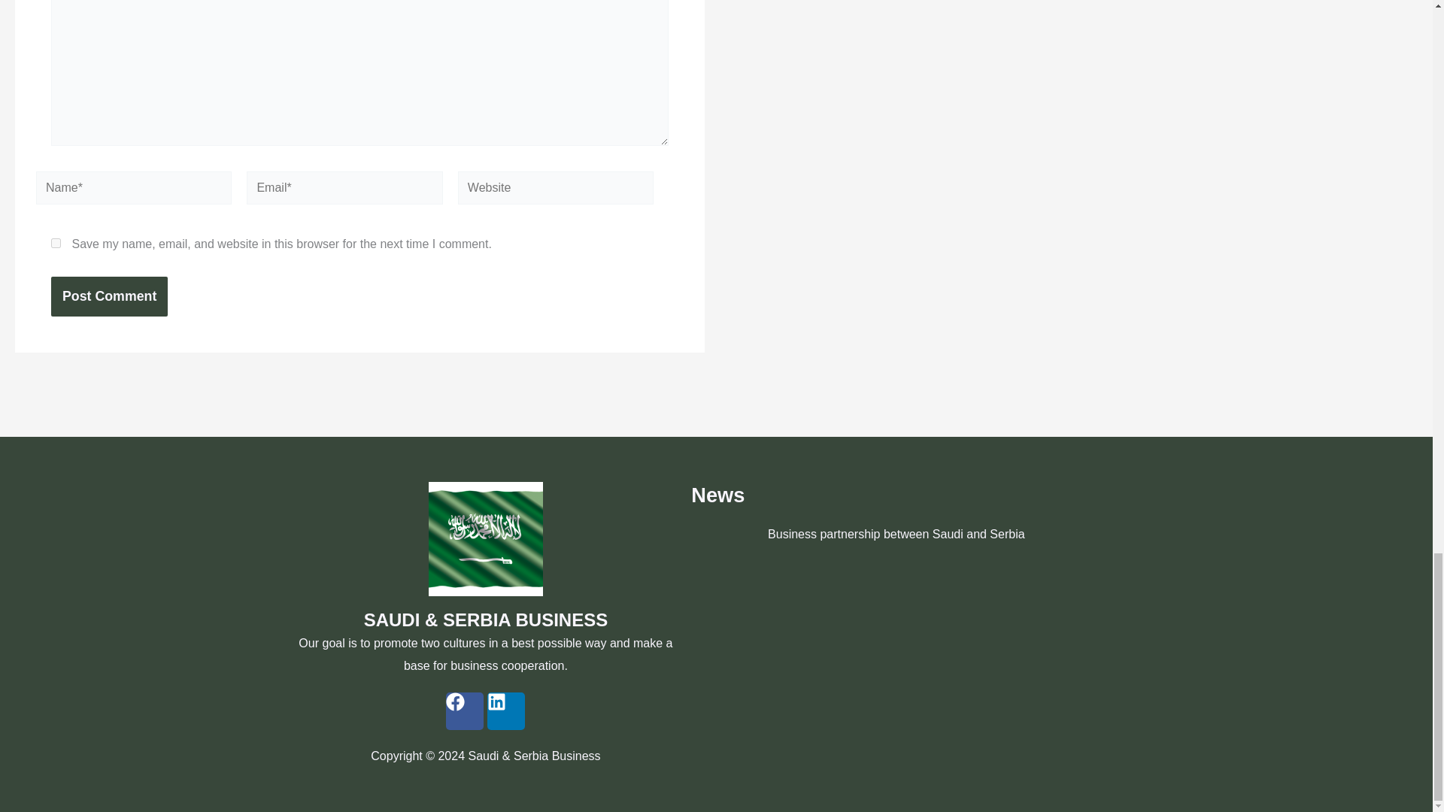 Image resolution: width=1444 pixels, height=812 pixels. I want to click on Facebook, so click(465, 711).